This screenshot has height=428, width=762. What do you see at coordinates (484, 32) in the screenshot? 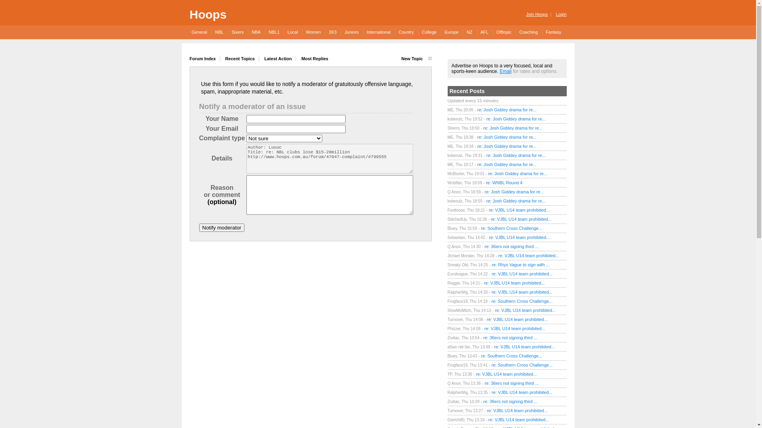
I see `AFL` at bounding box center [484, 32].